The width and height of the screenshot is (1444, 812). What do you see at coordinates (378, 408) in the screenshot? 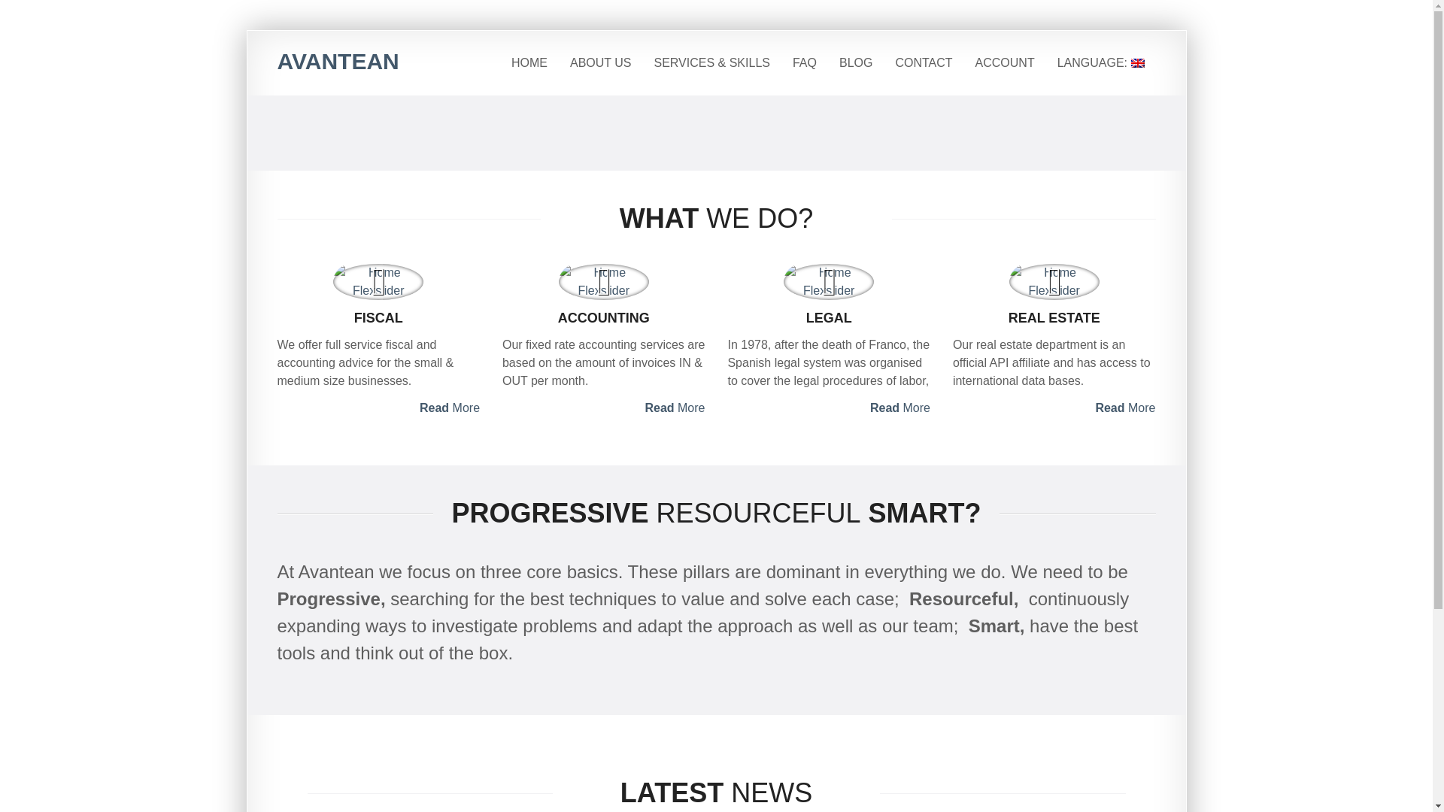
I see `Read More` at bounding box center [378, 408].